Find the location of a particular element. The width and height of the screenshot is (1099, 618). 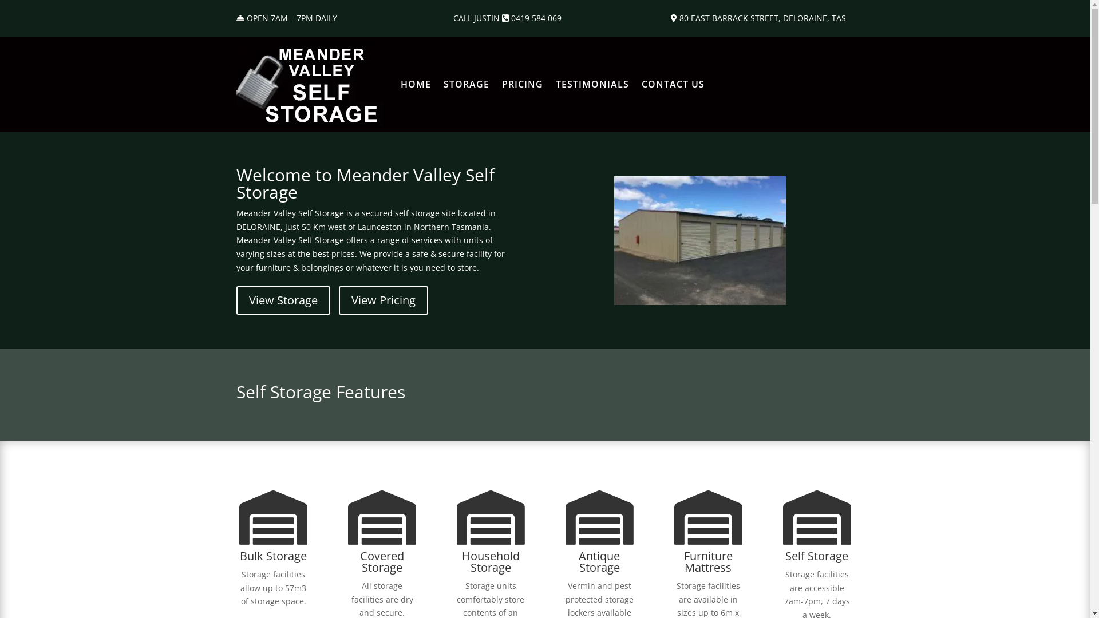

HOME is located at coordinates (416, 85).